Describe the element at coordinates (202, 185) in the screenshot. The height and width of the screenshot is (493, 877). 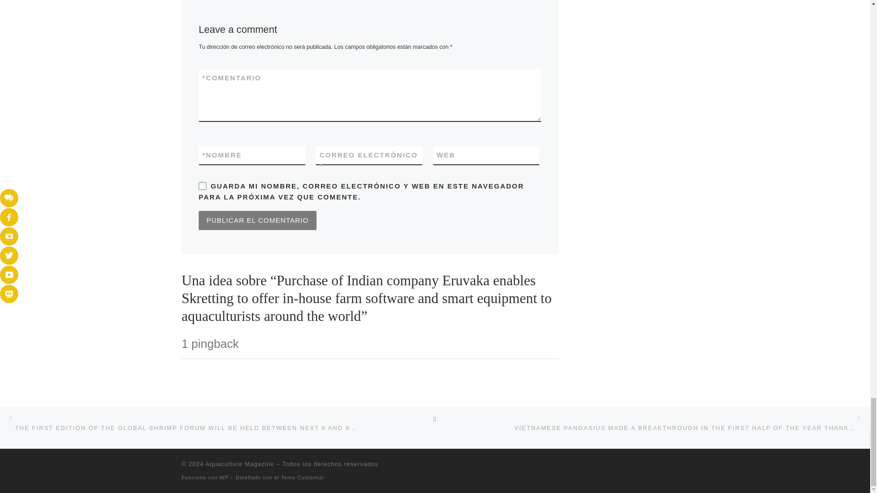
I see `yes` at that location.